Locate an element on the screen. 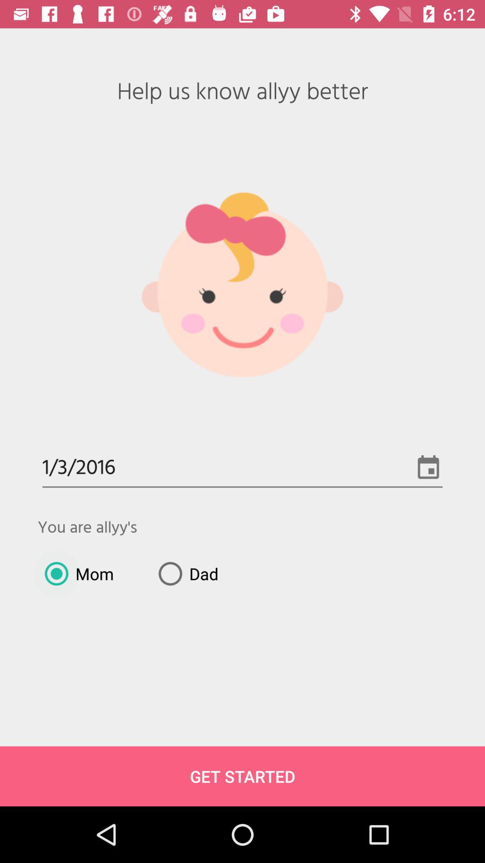  press icon above the get started icon is located at coordinates (75, 574).